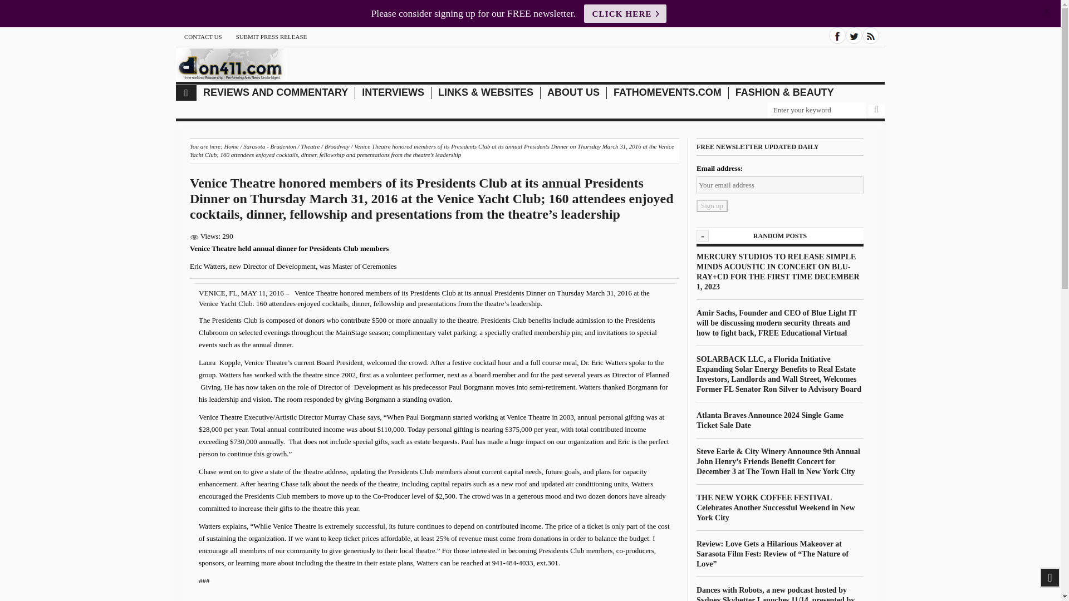  What do you see at coordinates (272, 37) in the screenshot?
I see `SUBMIT PRESS RELEASE` at bounding box center [272, 37].